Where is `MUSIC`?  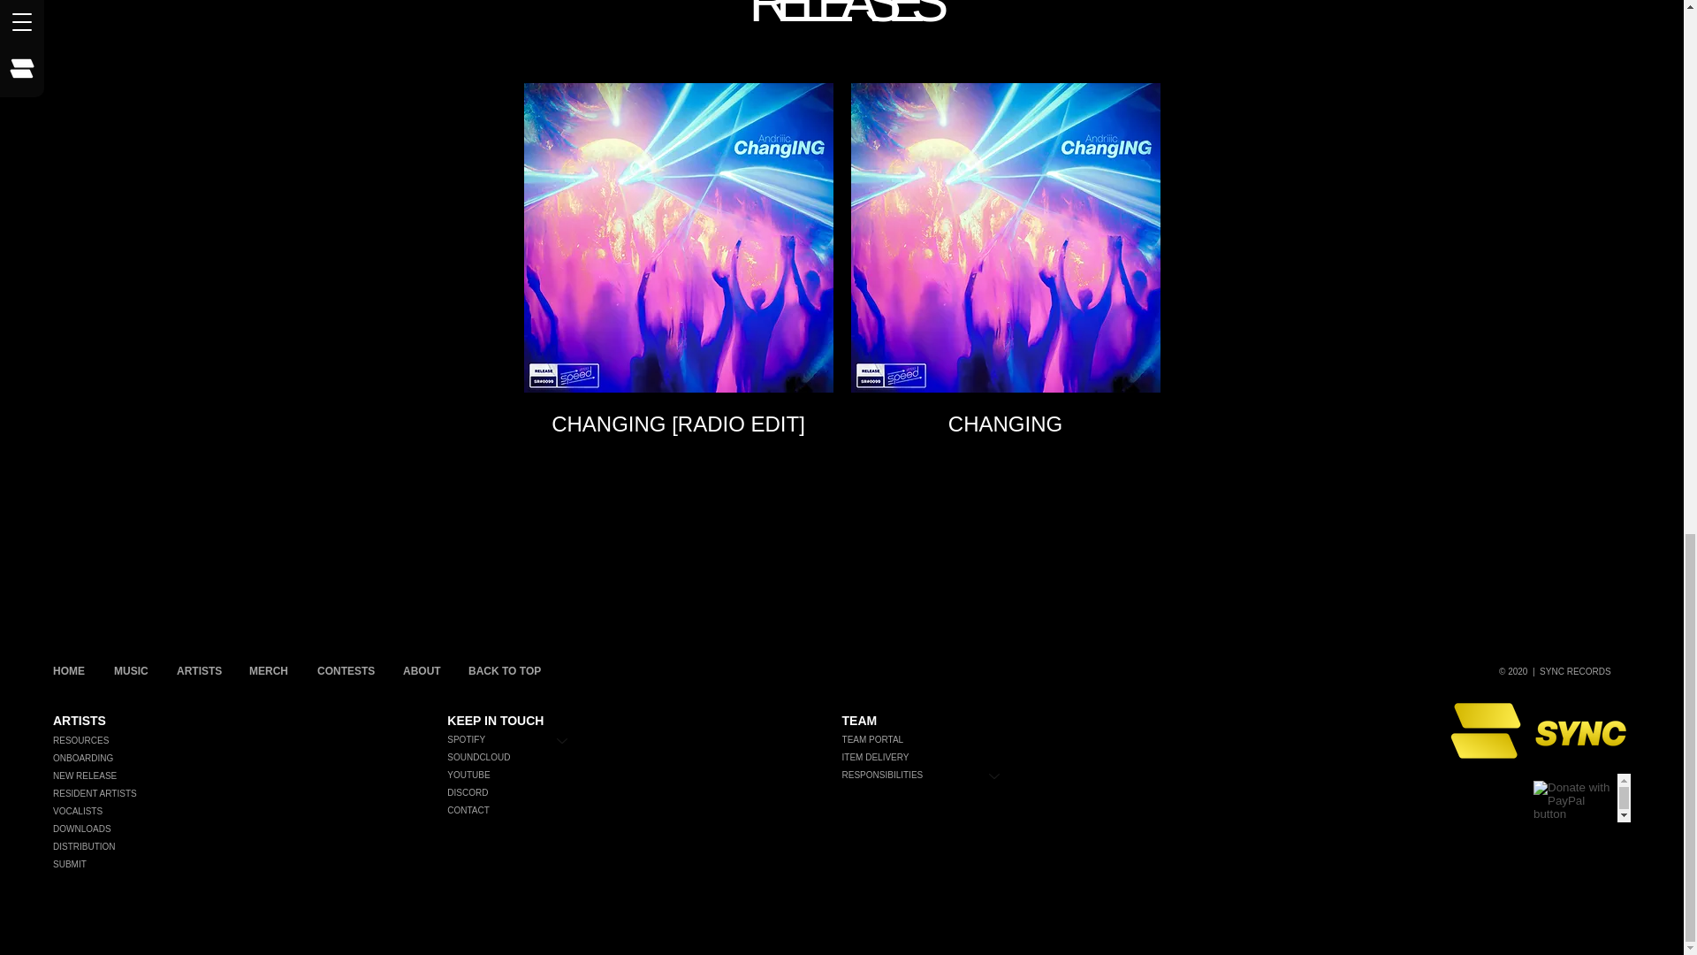
MUSIC is located at coordinates (131, 672).